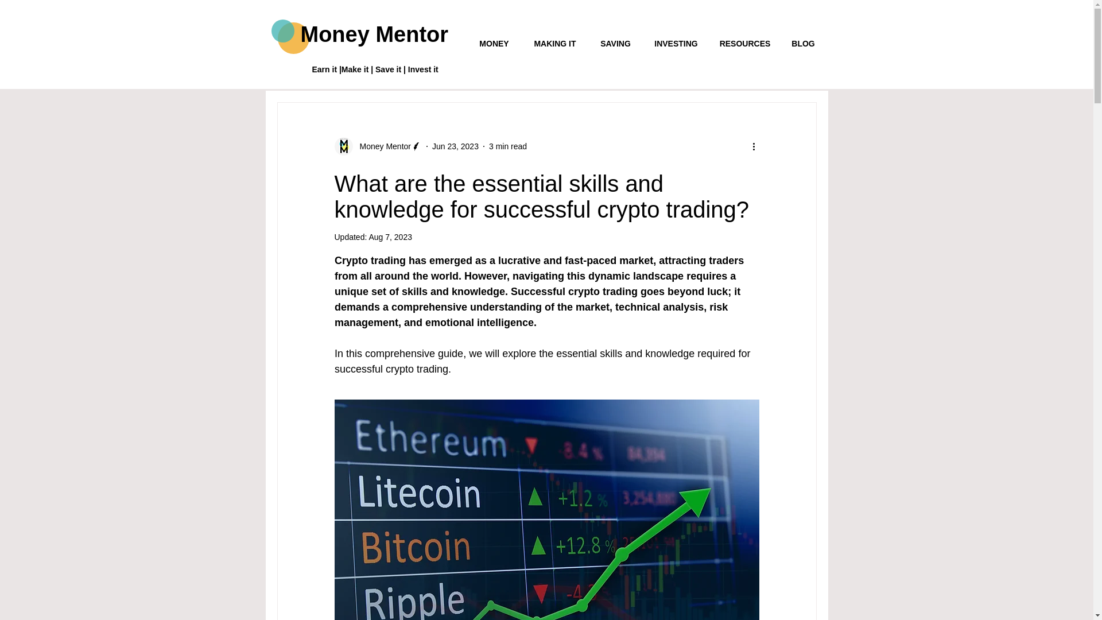 The width and height of the screenshot is (1102, 620). I want to click on Aug 7, 2023, so click(390, 237).